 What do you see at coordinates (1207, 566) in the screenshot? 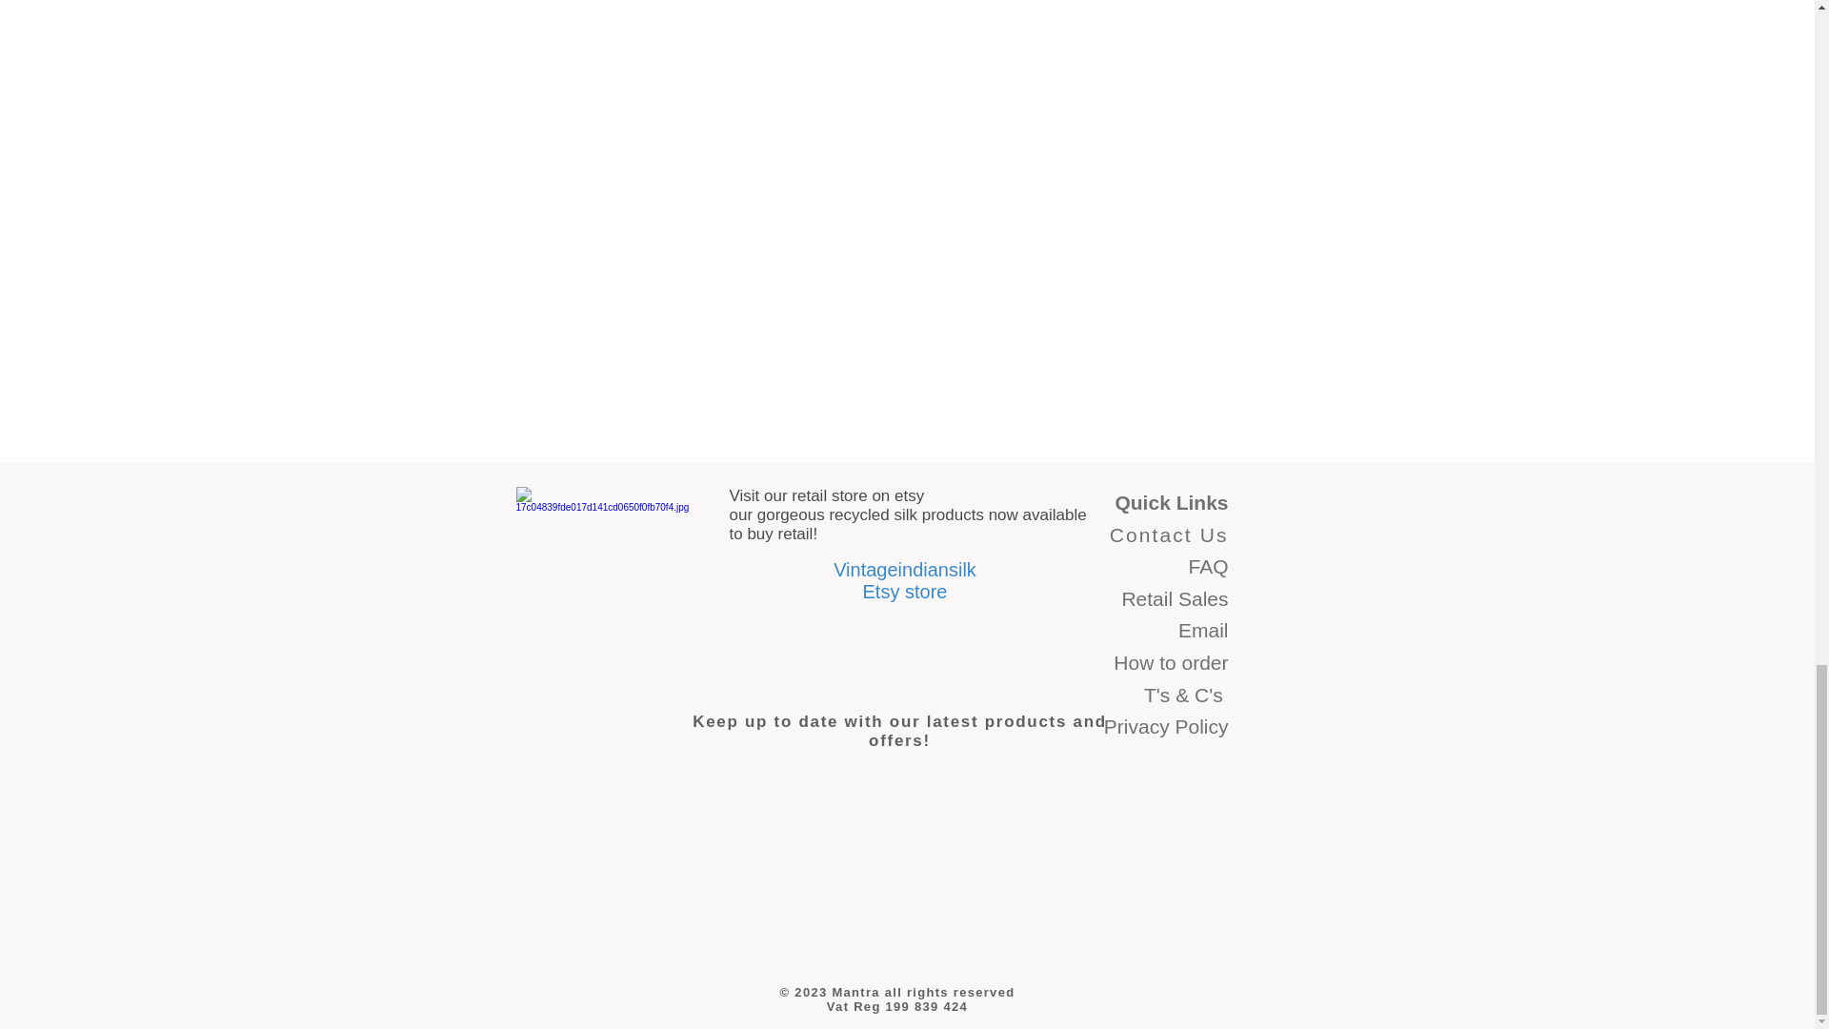
I see `FAQ` at bounding box center [1207, 566].